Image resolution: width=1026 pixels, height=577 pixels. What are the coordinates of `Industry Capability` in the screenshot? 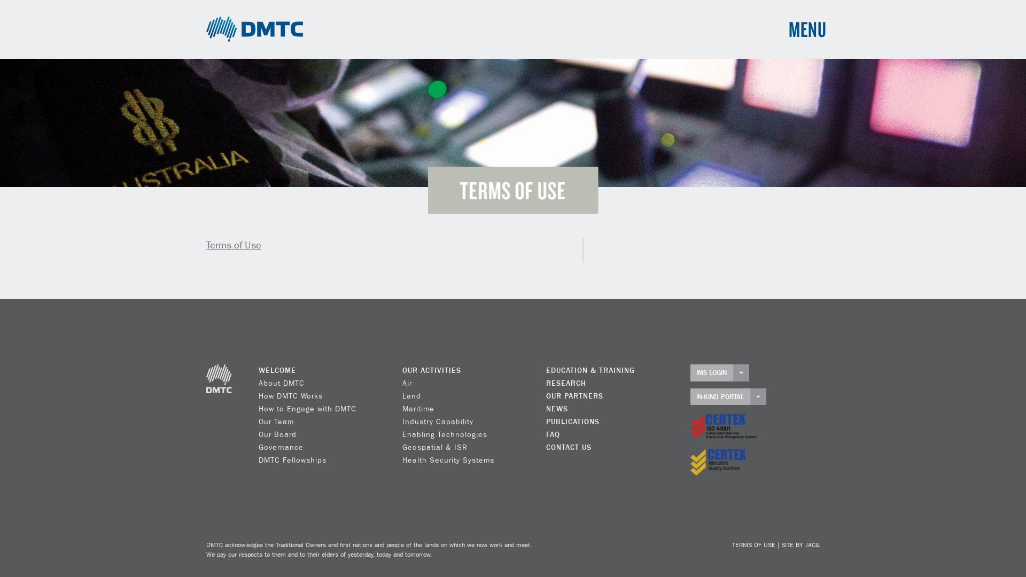 It's located at (438, 422).